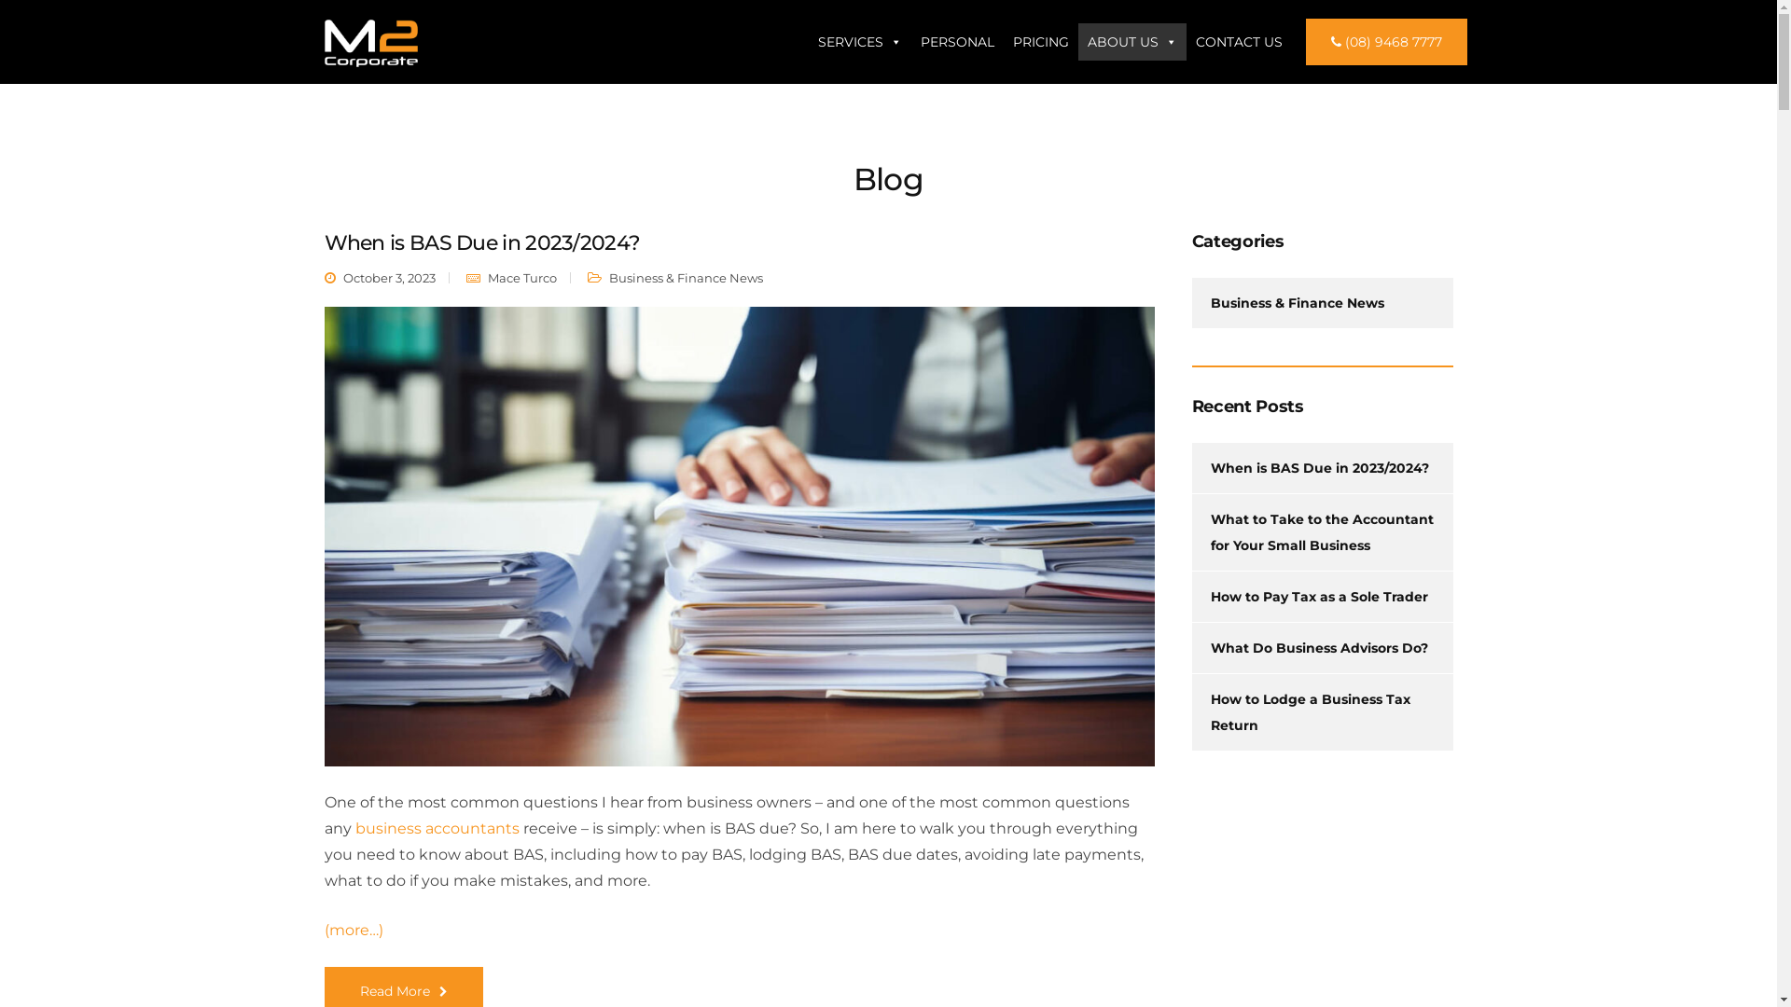 The height and width of the screenshot is (1007, 1791). I want to click on Business & Finance News, so click(685, 278).